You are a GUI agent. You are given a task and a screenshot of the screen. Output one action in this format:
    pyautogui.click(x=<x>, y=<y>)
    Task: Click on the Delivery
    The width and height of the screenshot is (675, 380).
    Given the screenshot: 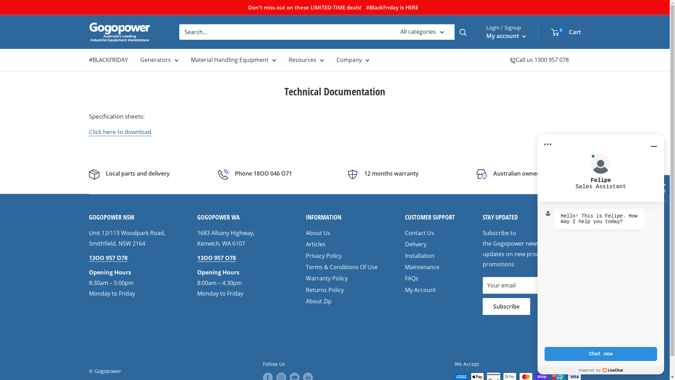 What is the action you would take?
    pyautogui.click(x=432, y=244)
    